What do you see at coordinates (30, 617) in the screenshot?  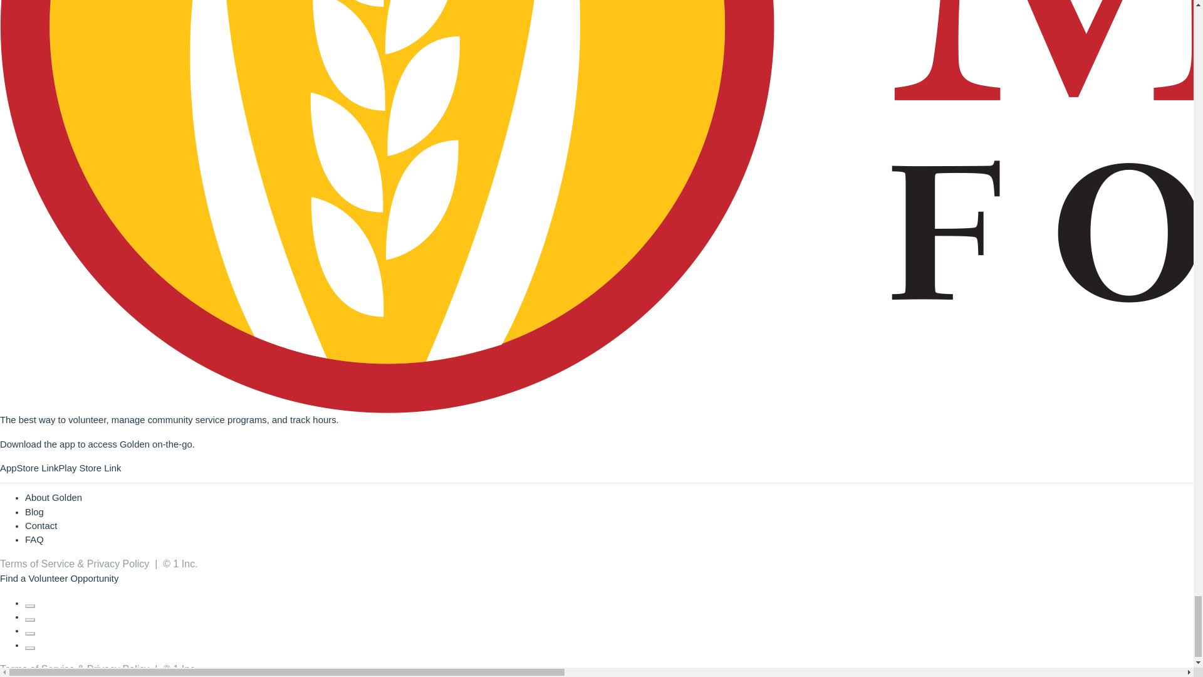 I see `Visit Us On Twitter` at bounding box center [30, 617].